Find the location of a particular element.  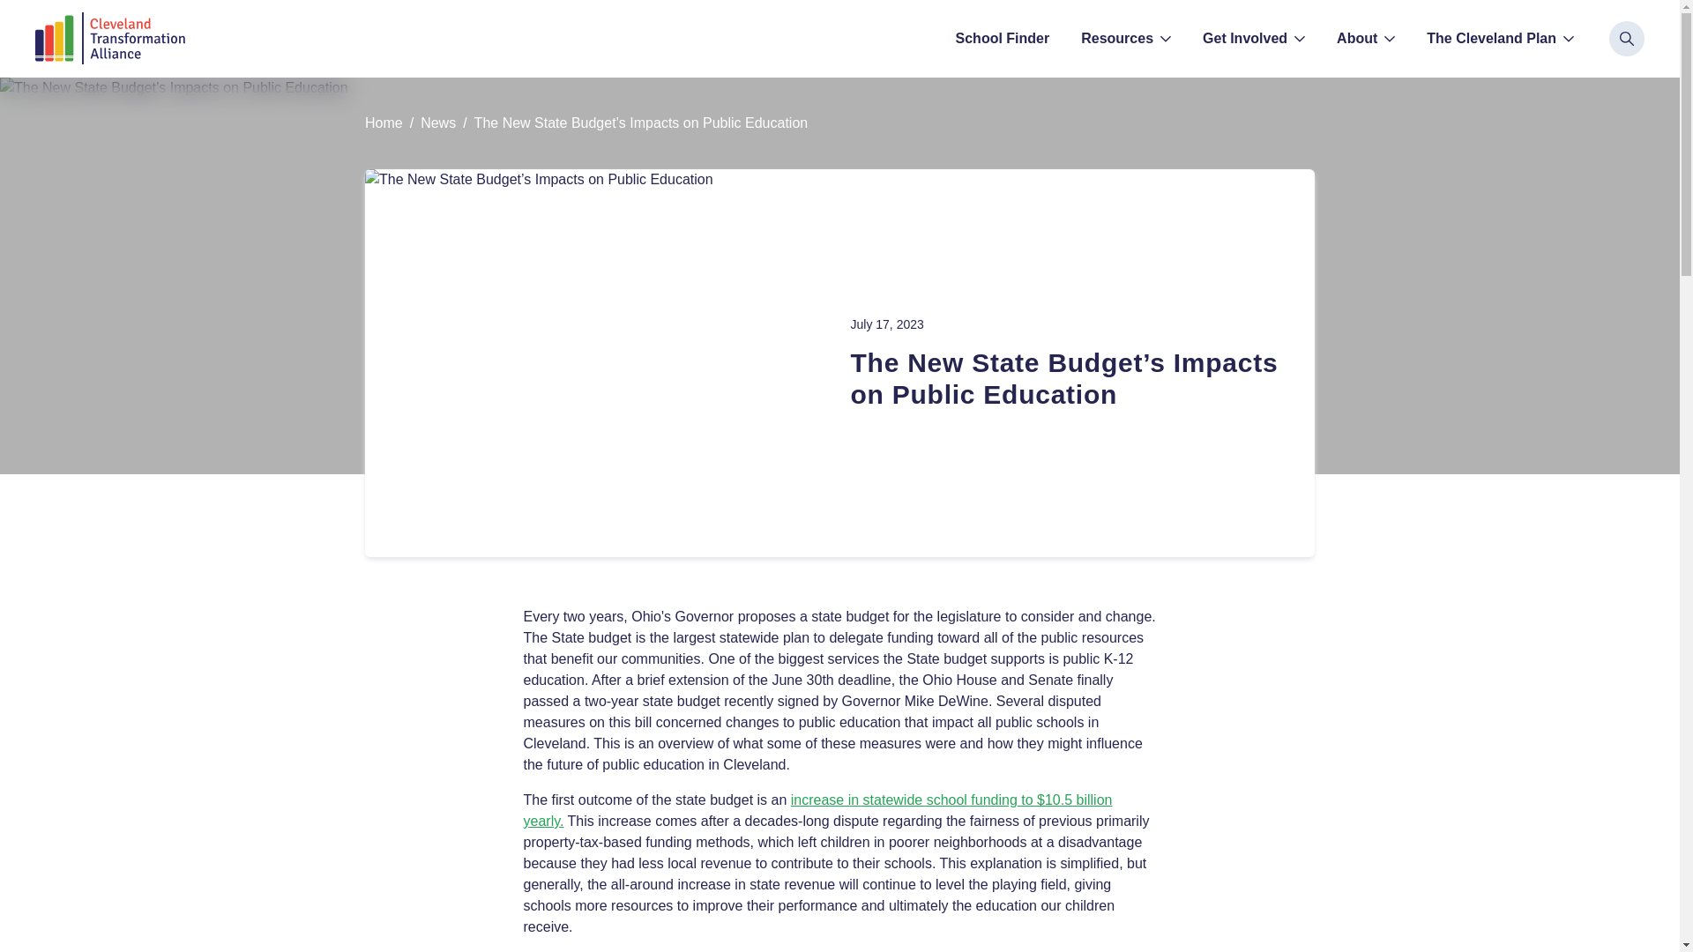

Resources is located at coordinates (1125, 39).